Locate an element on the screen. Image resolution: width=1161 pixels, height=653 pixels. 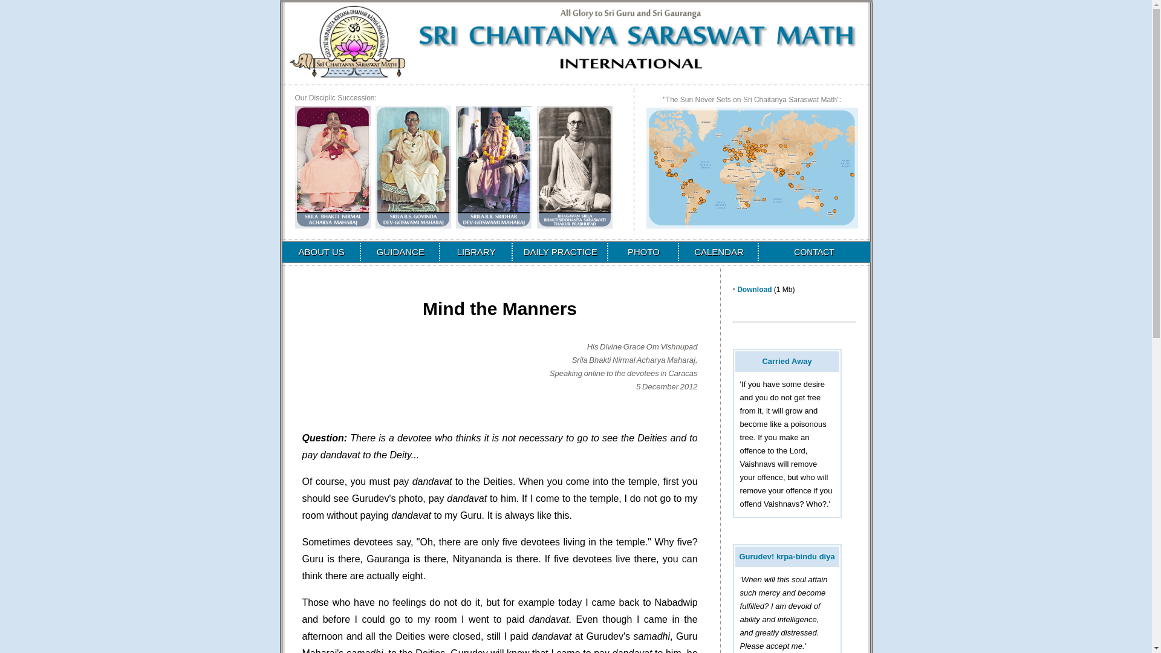
ABOUT US is located at coordinates (320, 252).